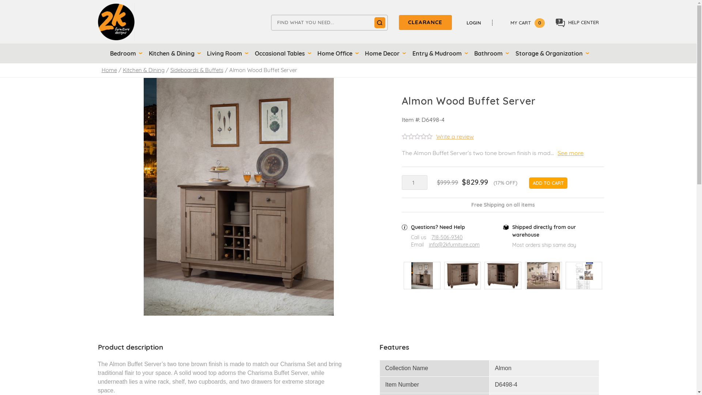  I want to click on Storage & Organization, so click(551, 53).